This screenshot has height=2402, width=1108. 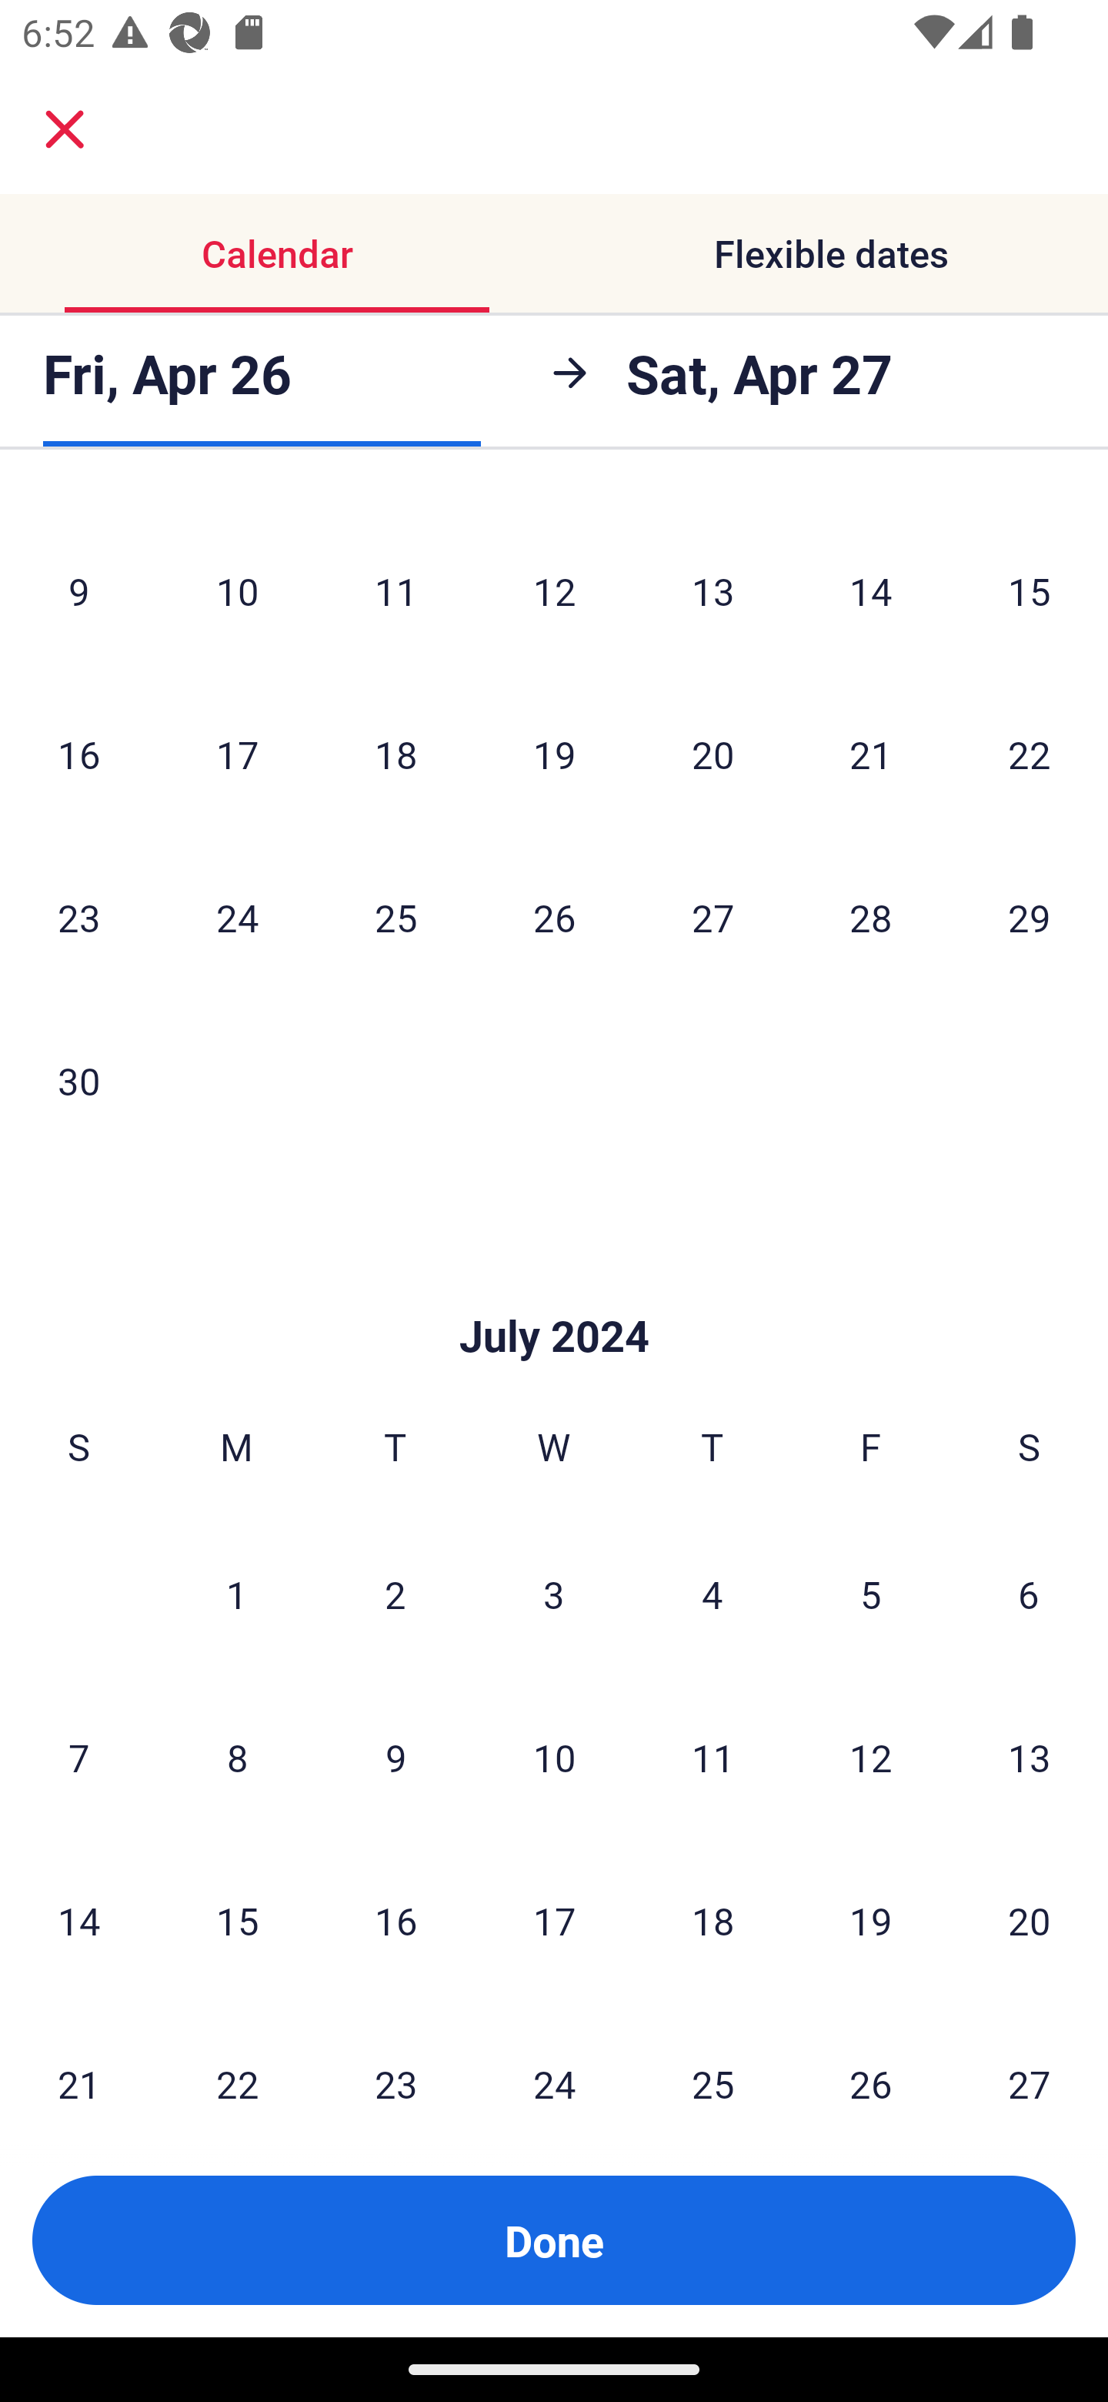 What do you see at coordinates (237, 754) in the screenshot?
I see `17 Monday, June 17, 2024` at bounding box center [237, 754].